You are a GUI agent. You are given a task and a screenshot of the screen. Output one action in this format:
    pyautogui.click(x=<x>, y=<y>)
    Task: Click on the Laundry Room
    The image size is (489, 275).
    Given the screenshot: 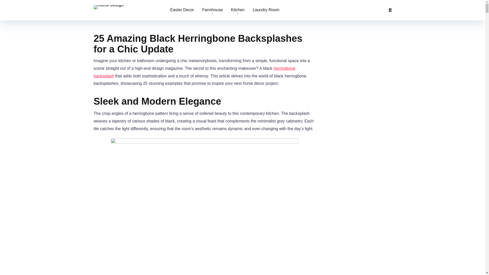 What is the action you would take?
    pyautogui.click(x=266, y=10)
    